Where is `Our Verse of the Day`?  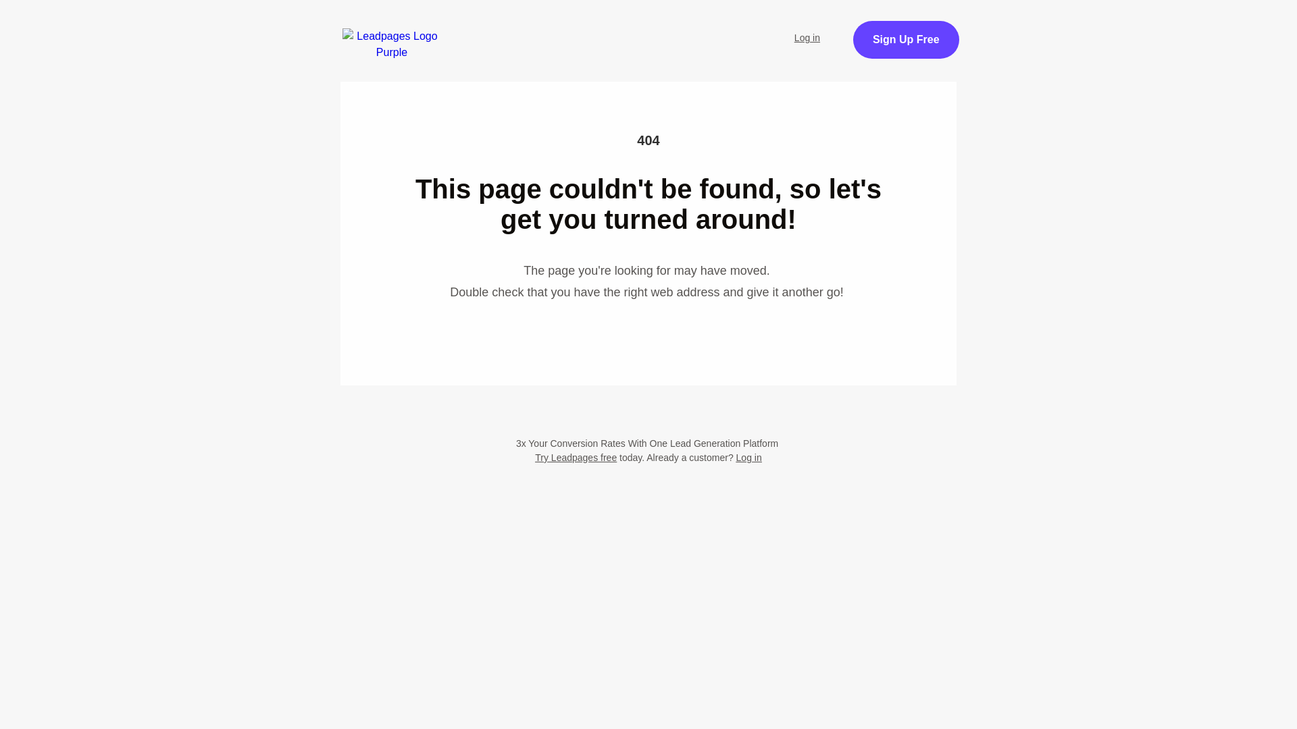
Our Verse of the Day is located at coordinates (705, 30).